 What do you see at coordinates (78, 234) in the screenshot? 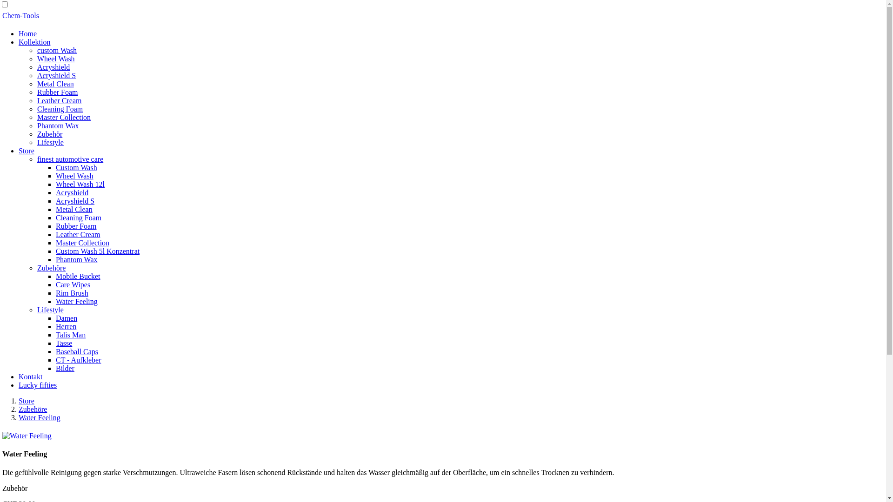
I see `Leather Cream` at bounding box center [78, 234].